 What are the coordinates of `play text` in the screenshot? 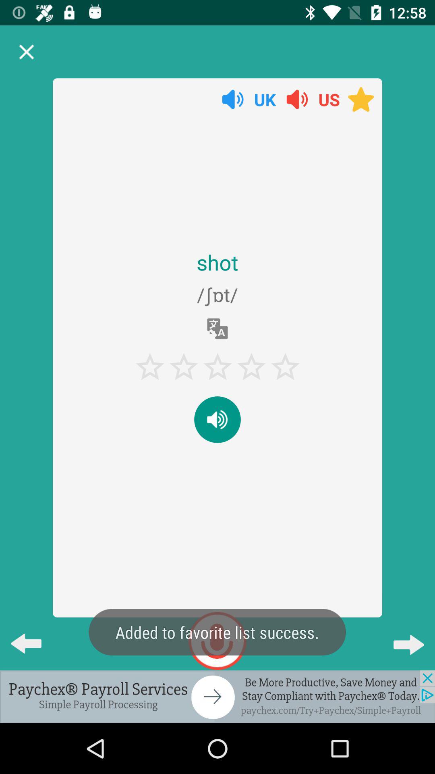 It's located at (217, 419).